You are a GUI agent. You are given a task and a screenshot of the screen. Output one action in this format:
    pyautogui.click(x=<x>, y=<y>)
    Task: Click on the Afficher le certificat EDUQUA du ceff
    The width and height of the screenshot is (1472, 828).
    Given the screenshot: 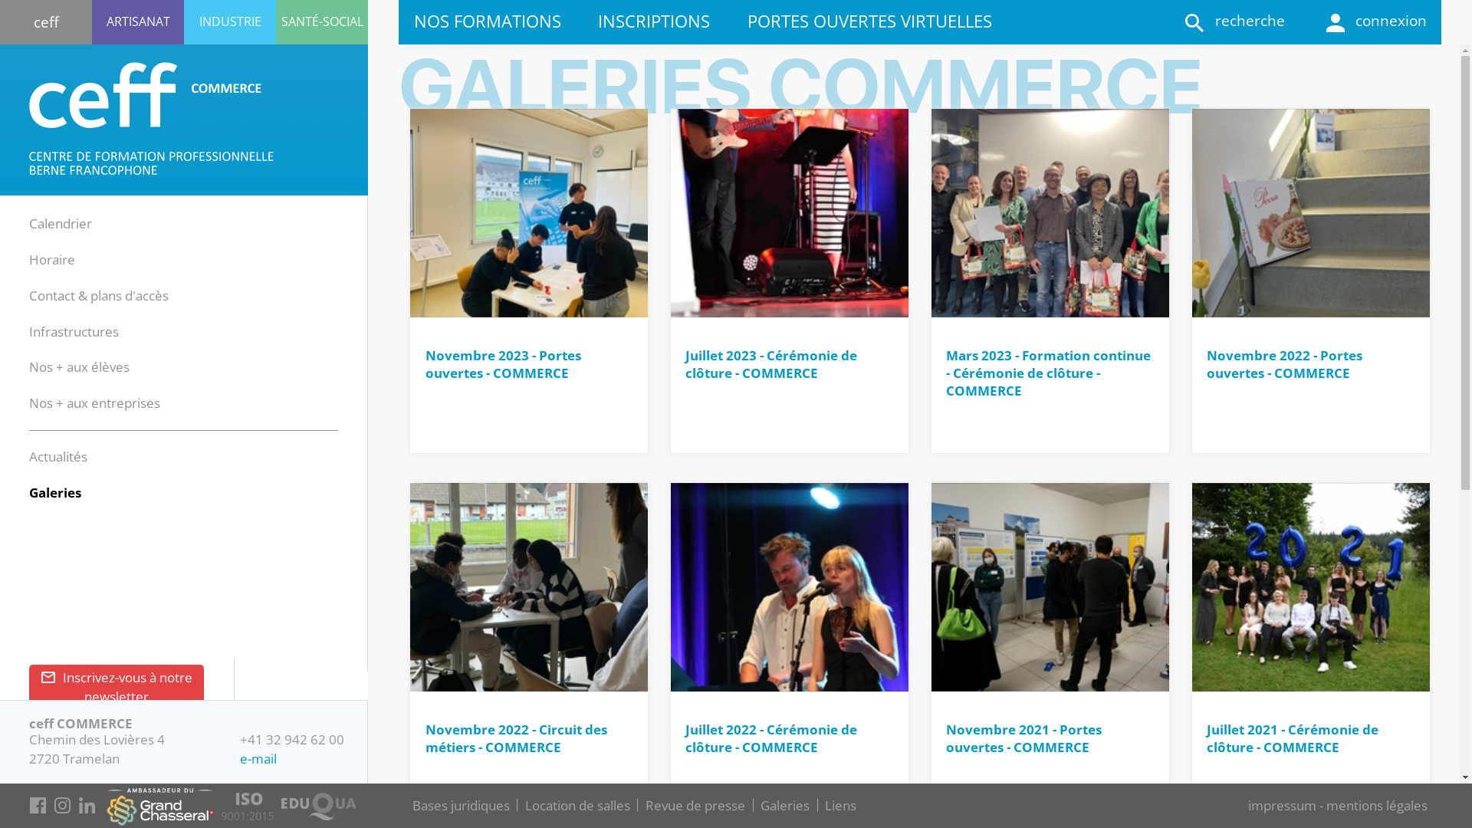 What is the action you would take?
    pyautogui.click(x=319, y=800)
    